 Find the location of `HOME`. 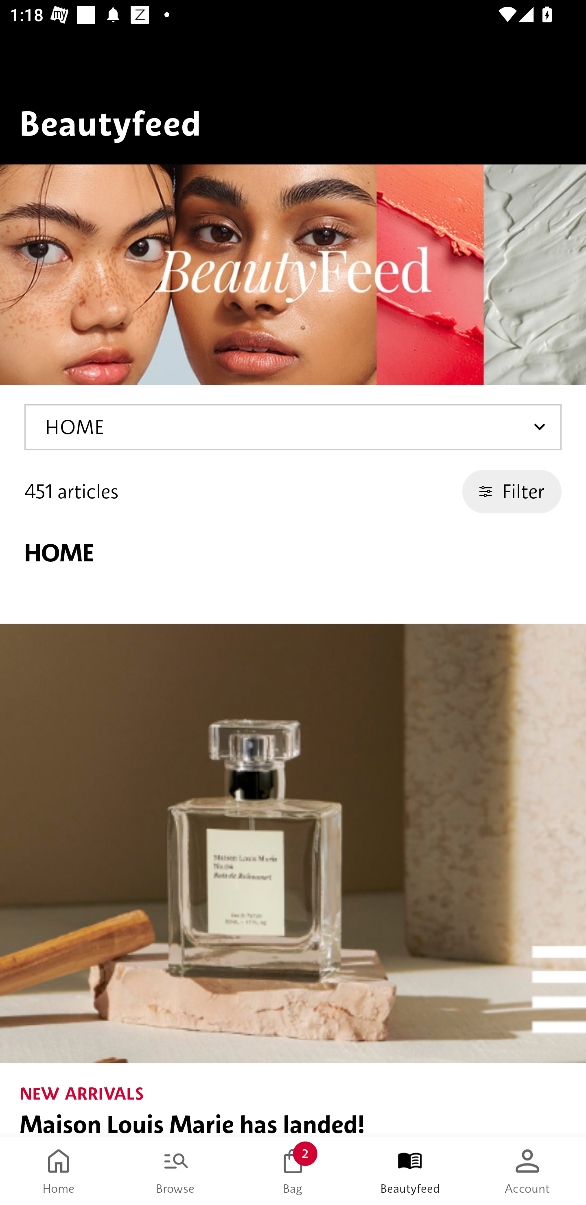

HOME is located at coordinates (293, 427).